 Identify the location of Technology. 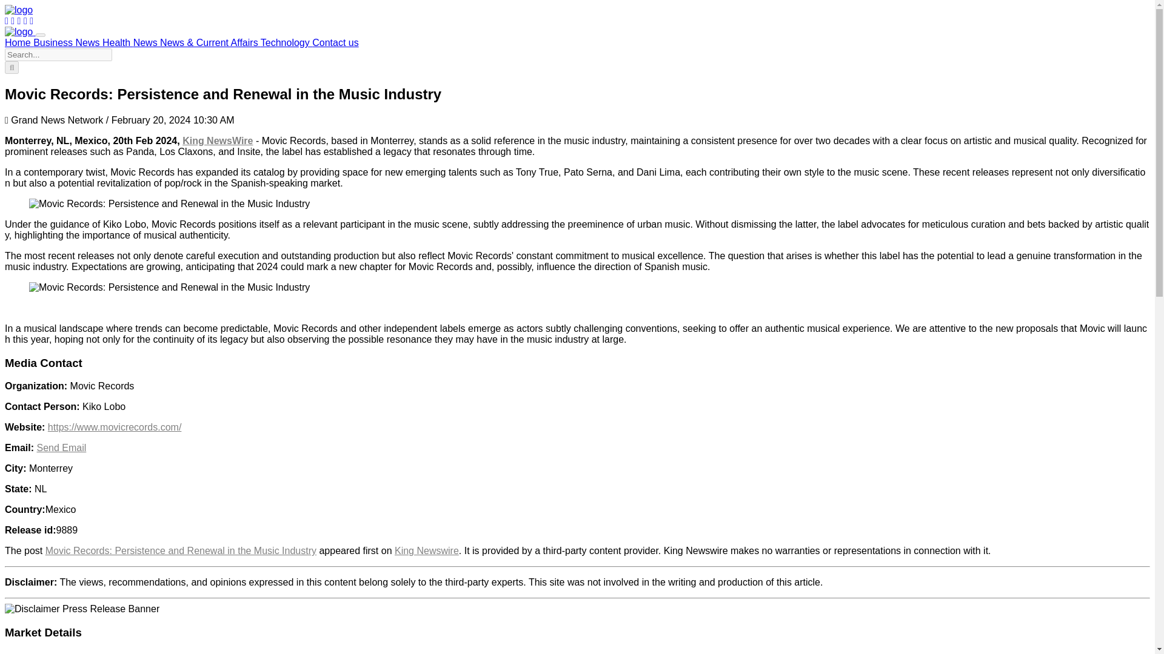
(286, 42).